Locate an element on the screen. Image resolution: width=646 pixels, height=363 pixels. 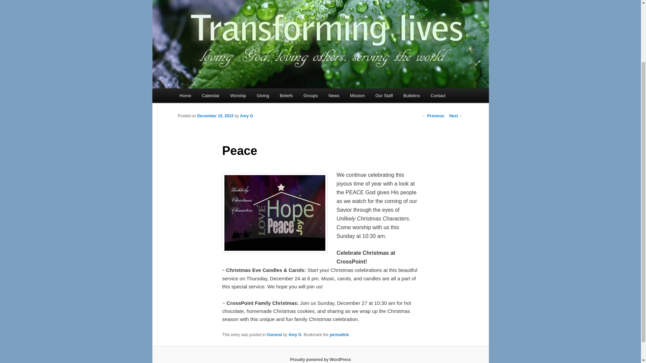
View all posts by Amy G is located at coordinates (246, 116).